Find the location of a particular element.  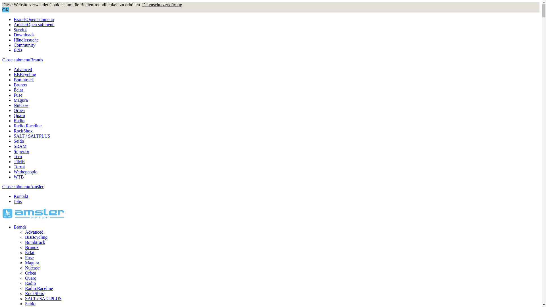

Brunox is located at coordinates (32, 247).